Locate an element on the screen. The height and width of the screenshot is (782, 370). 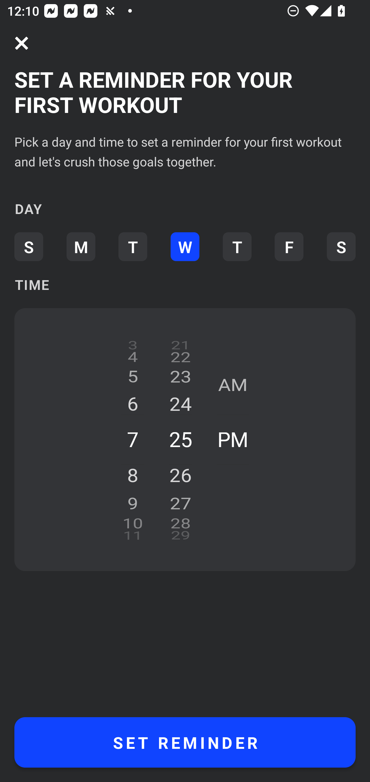
T is located at coordinates (237, 246).